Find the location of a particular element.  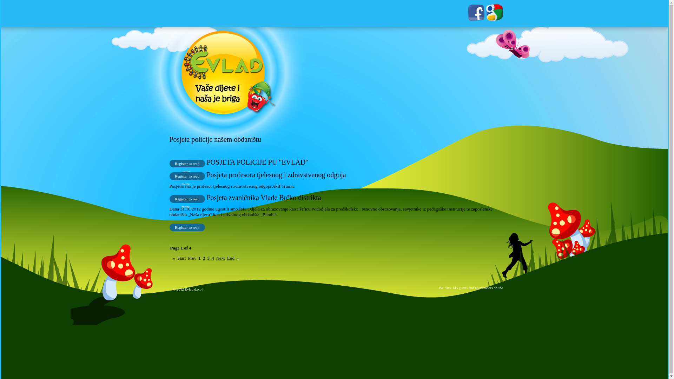

3 is located at coordinates (209, 258).